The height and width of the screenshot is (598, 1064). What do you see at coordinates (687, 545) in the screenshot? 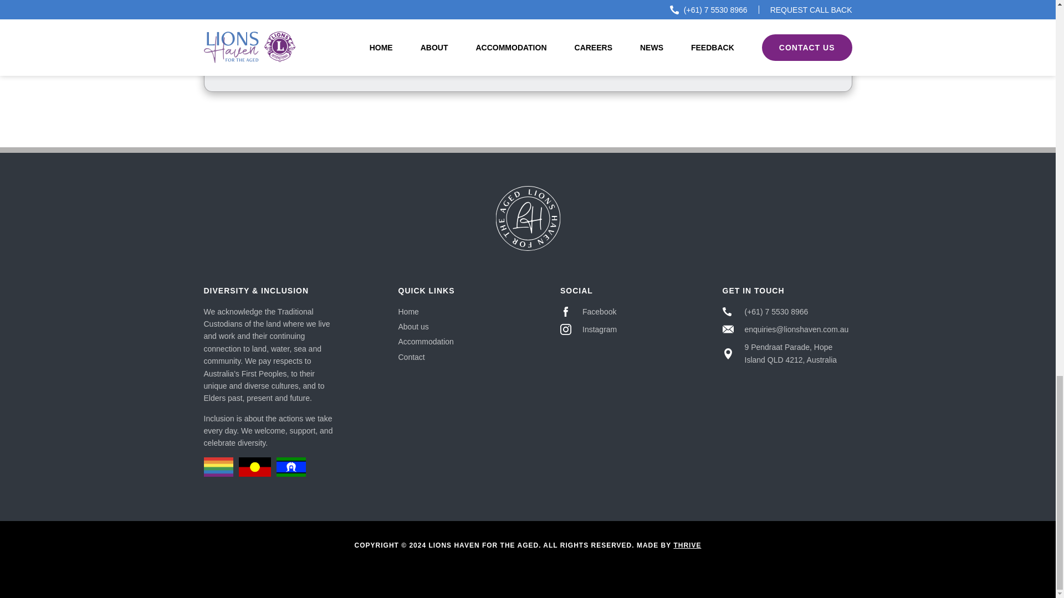
I see `THRIVE` at bounding box center [687, 545].